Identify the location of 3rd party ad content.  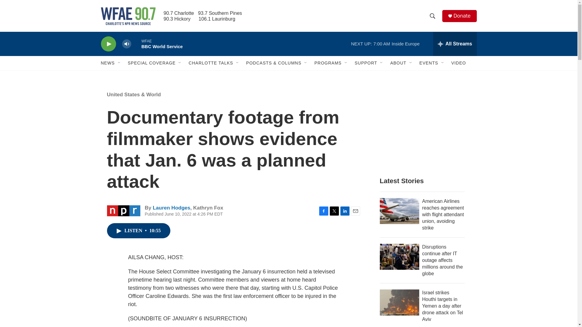
(425, 127).